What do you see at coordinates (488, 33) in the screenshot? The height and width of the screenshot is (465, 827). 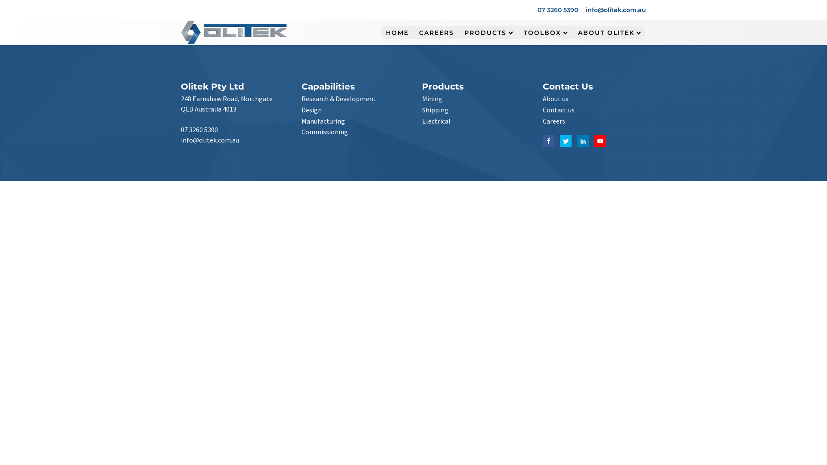 I see `PRODUCTS` at bounding box center [488, 33].